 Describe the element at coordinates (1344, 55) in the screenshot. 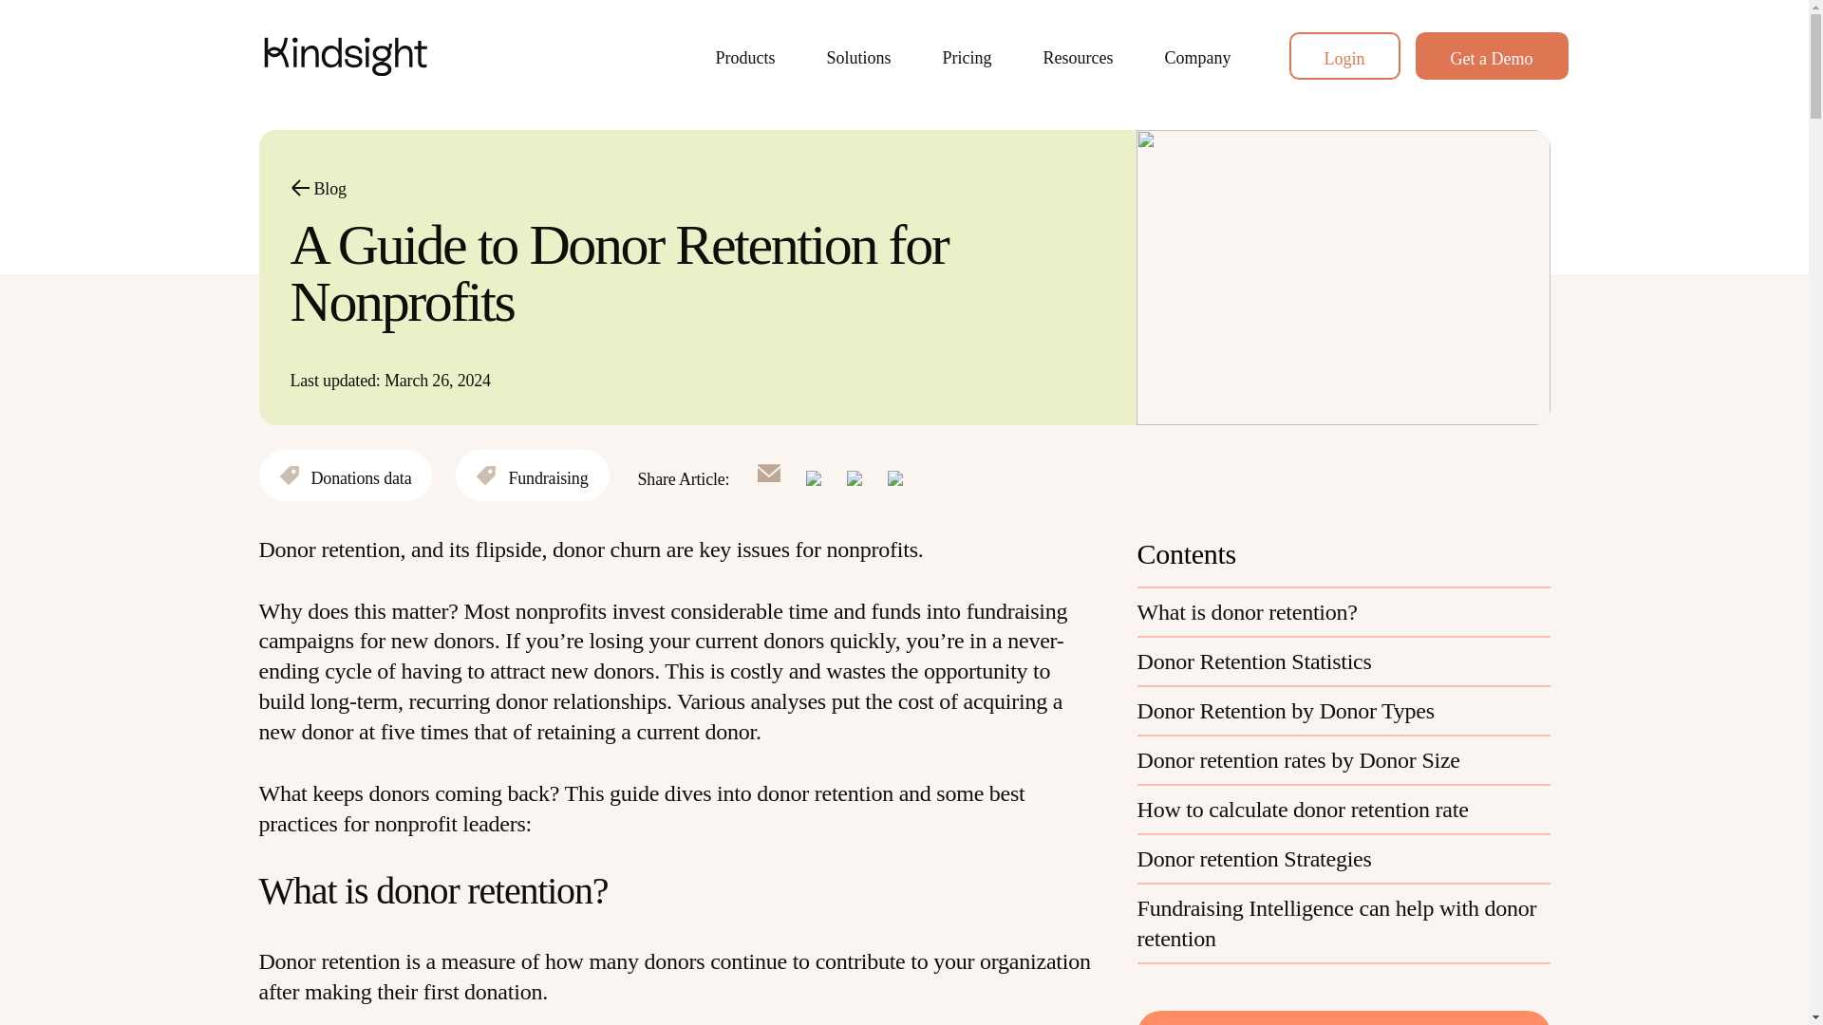

I see `Login` at that location.